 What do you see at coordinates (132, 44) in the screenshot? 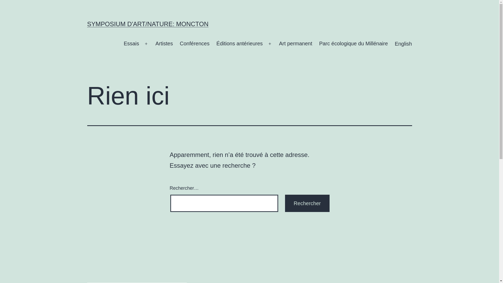
I see `Essais` at bounding box center [132, 44].